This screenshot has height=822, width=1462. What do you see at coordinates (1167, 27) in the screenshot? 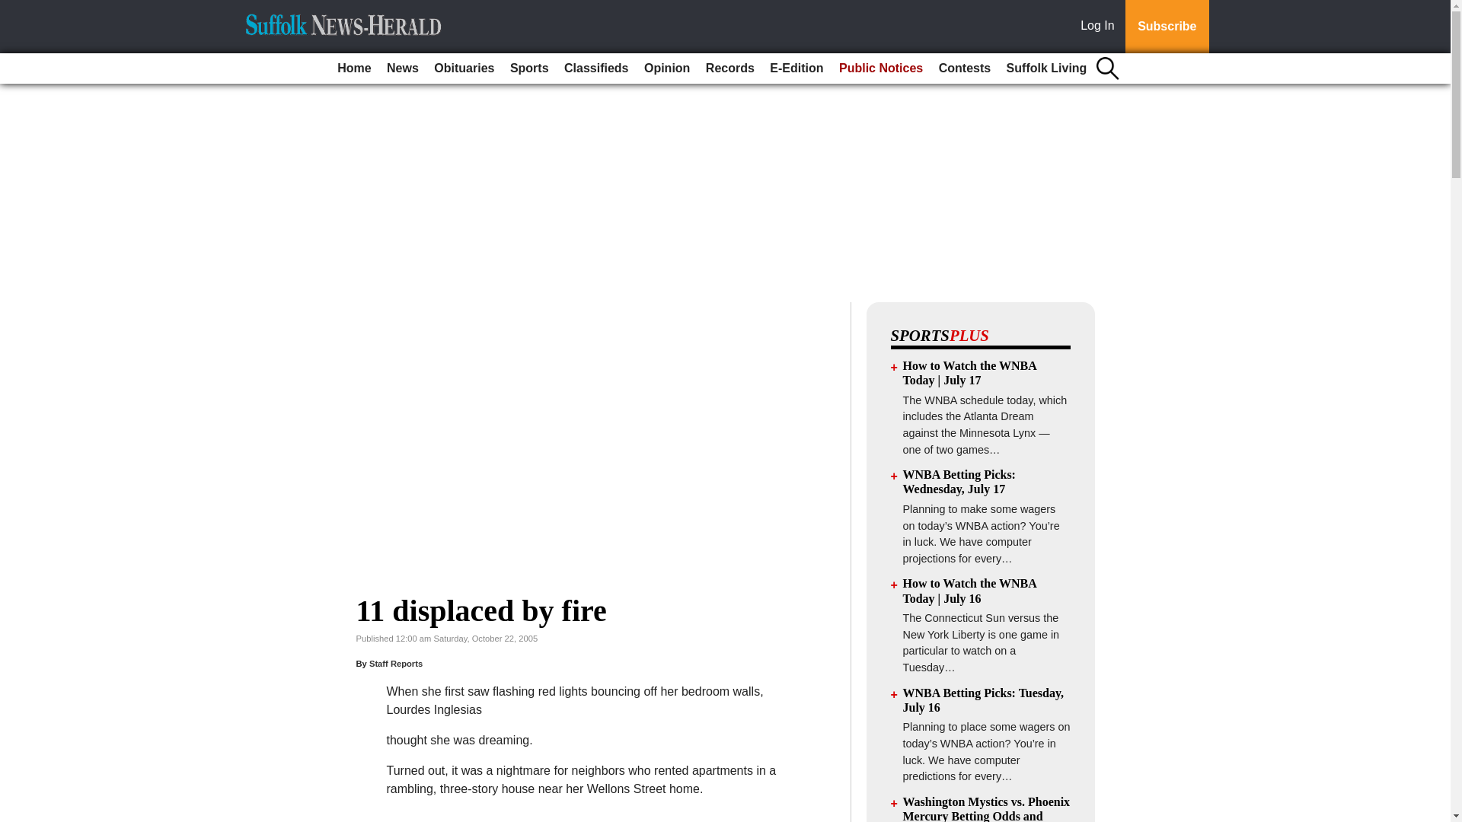
I see `Subscribe` at bounding box center [1167, 27].